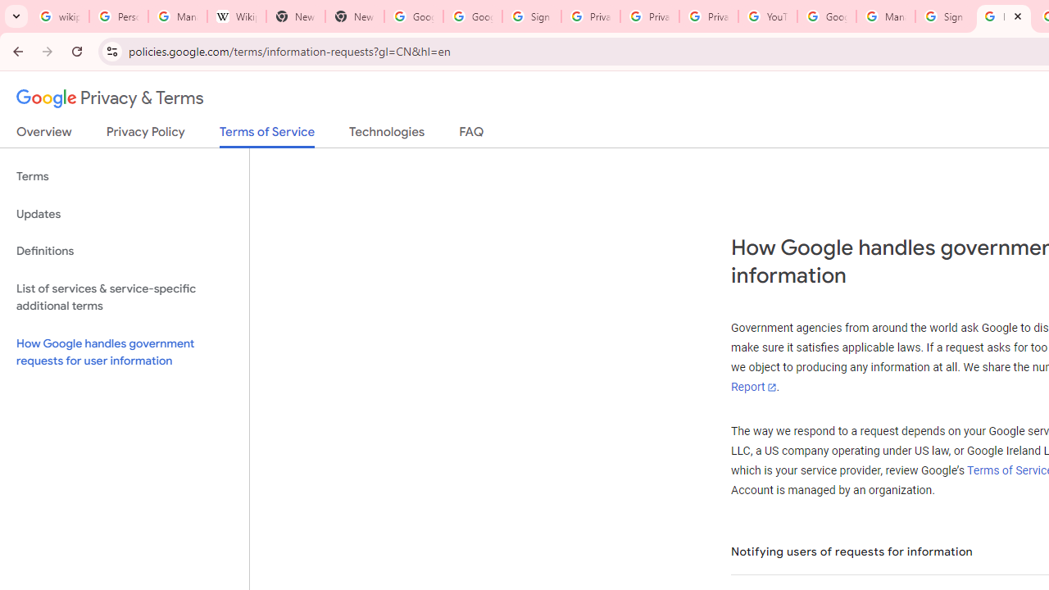 Image resolution: width=1049 pixels, height=590 pixels. Describe the element at coordinates (826, 16) in the screenshot. I see `Google Account Help` at that location.